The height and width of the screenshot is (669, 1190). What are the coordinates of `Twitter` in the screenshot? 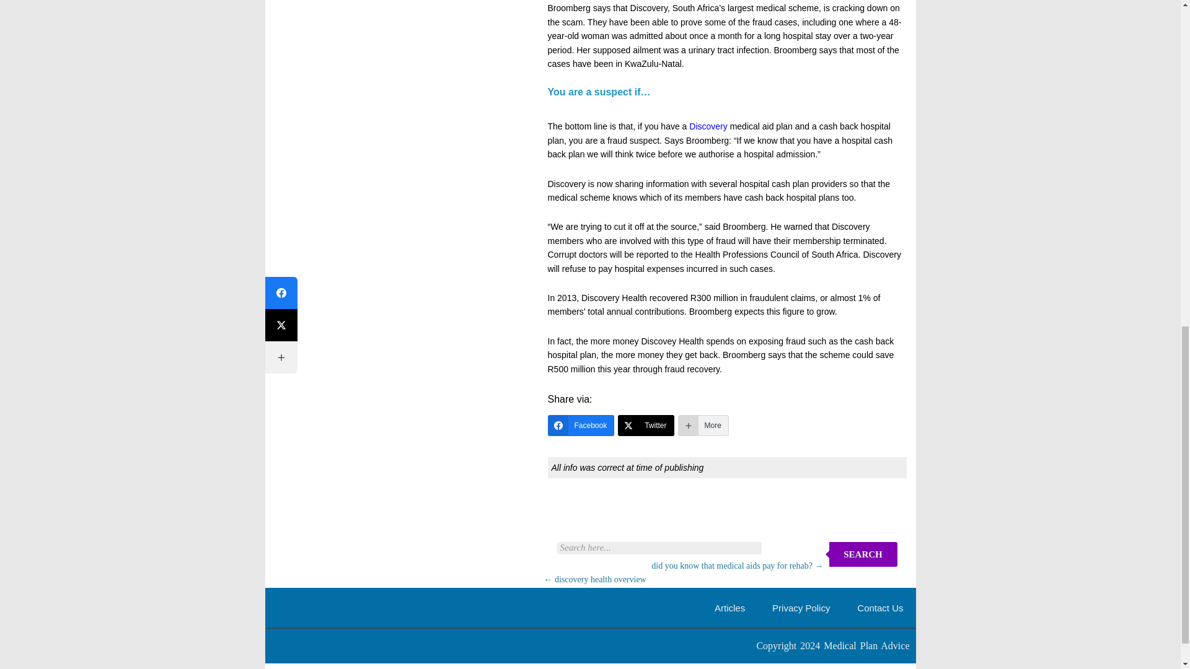 It's located at (645, 425).